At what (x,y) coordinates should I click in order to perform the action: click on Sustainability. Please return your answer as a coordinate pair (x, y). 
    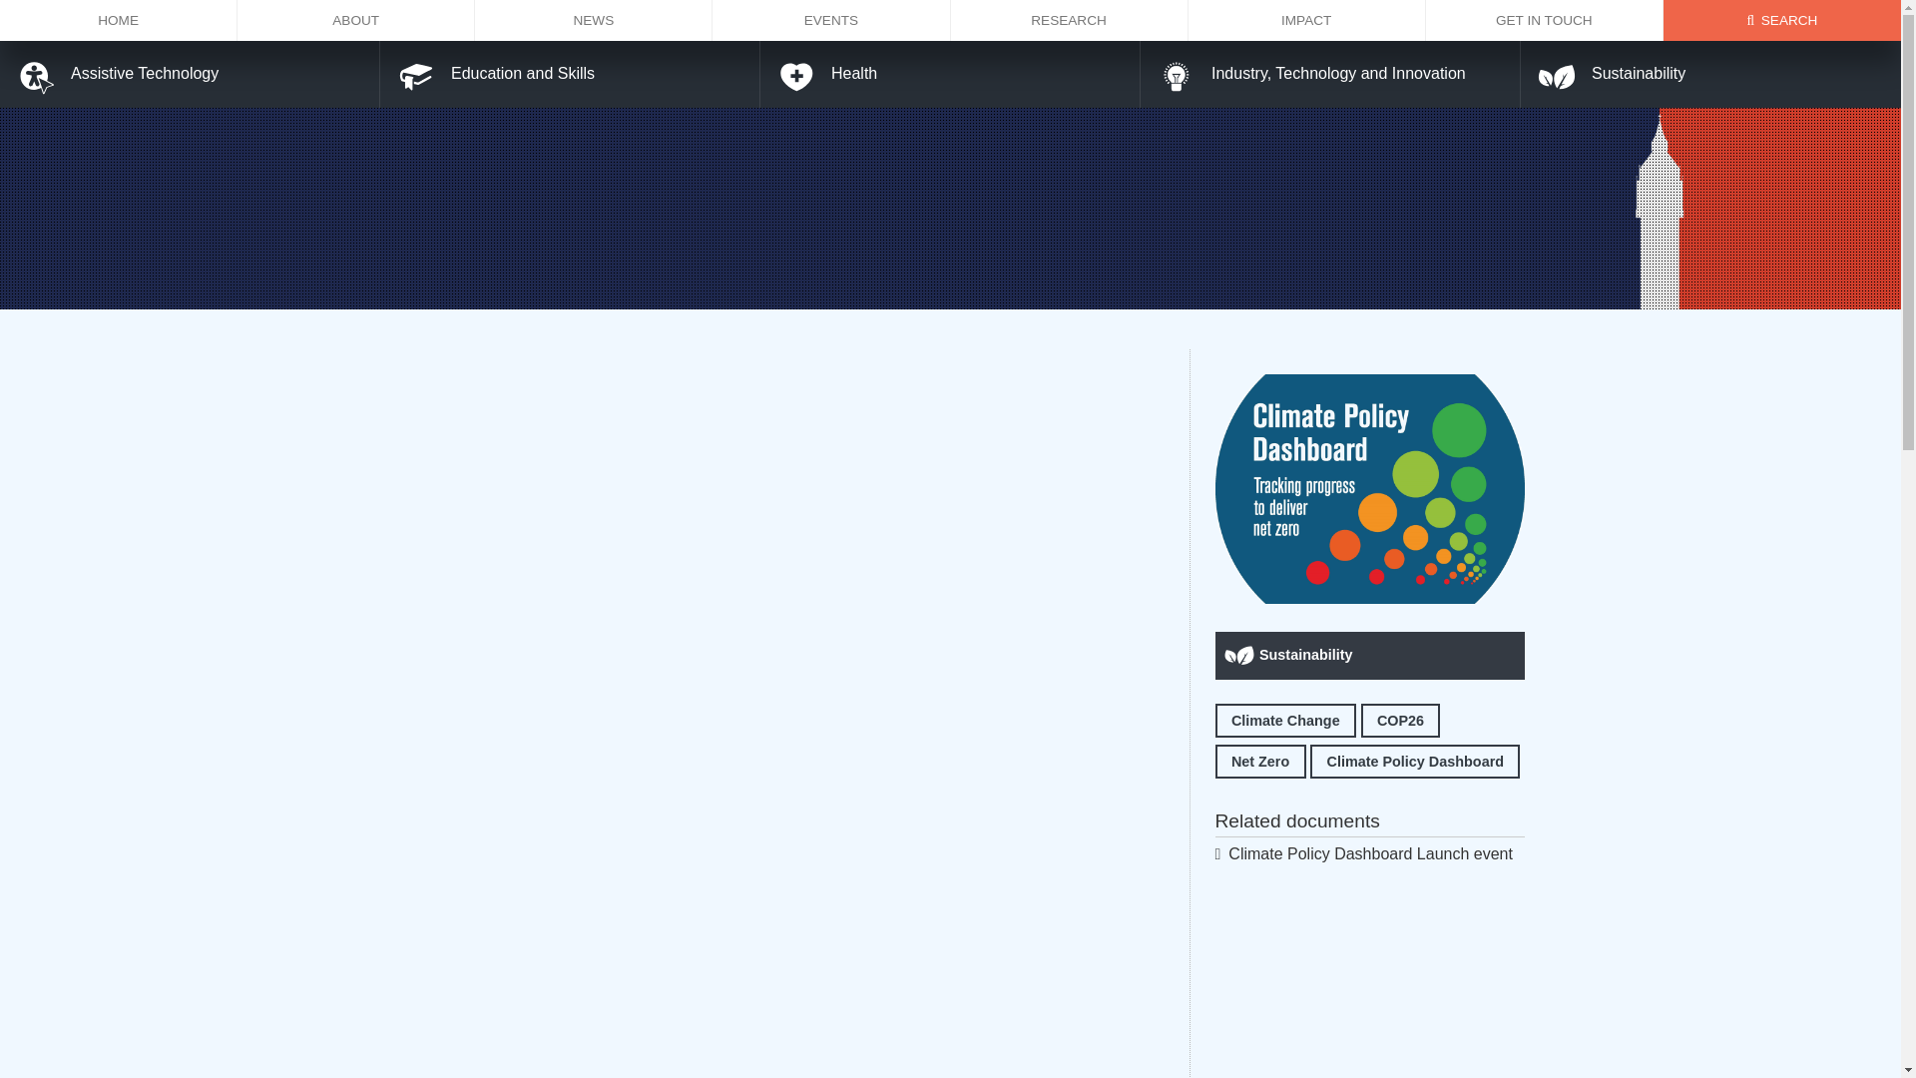
    Looking at the image, I should click on (1369, 655).